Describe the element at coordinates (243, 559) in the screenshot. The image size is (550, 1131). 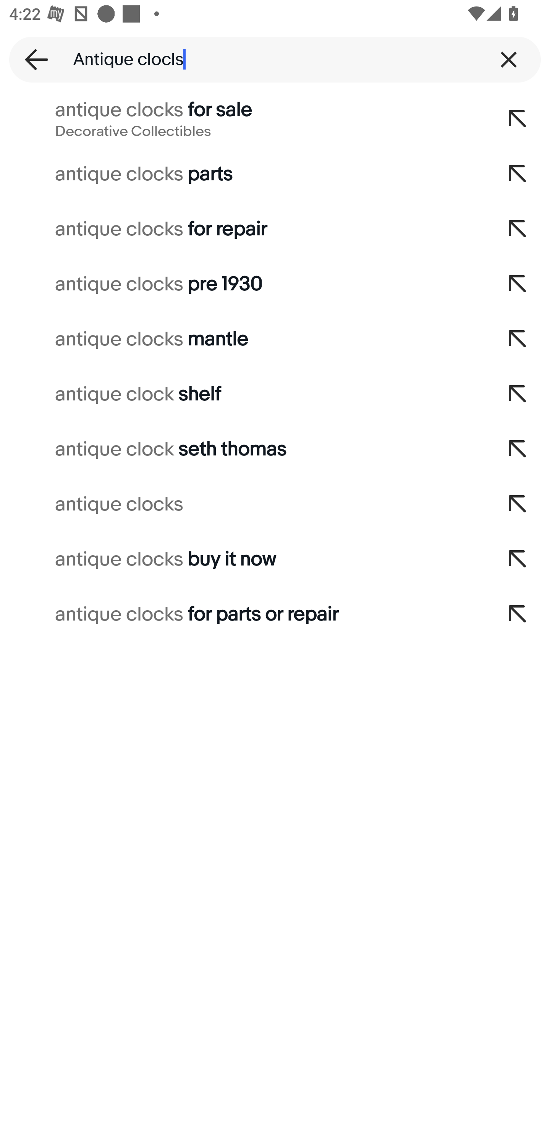
I see `antique clocks buy it now` at that location.